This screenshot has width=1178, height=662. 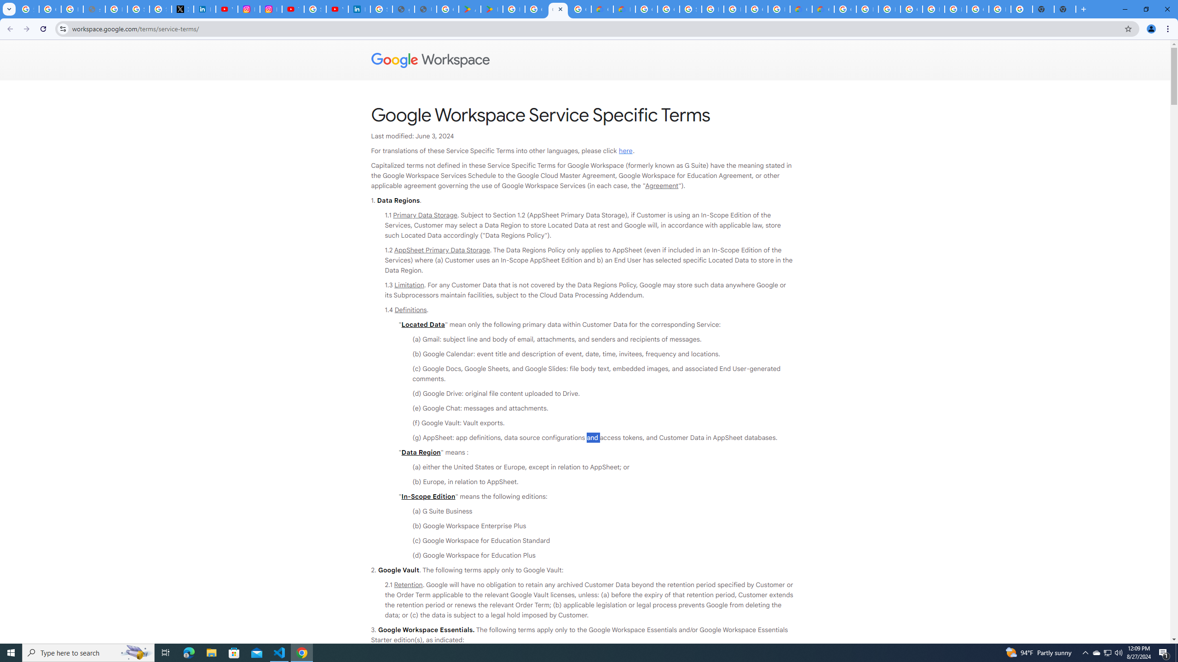 I want to click on Sign in - Google Accounts, so click(x=381, y=9).